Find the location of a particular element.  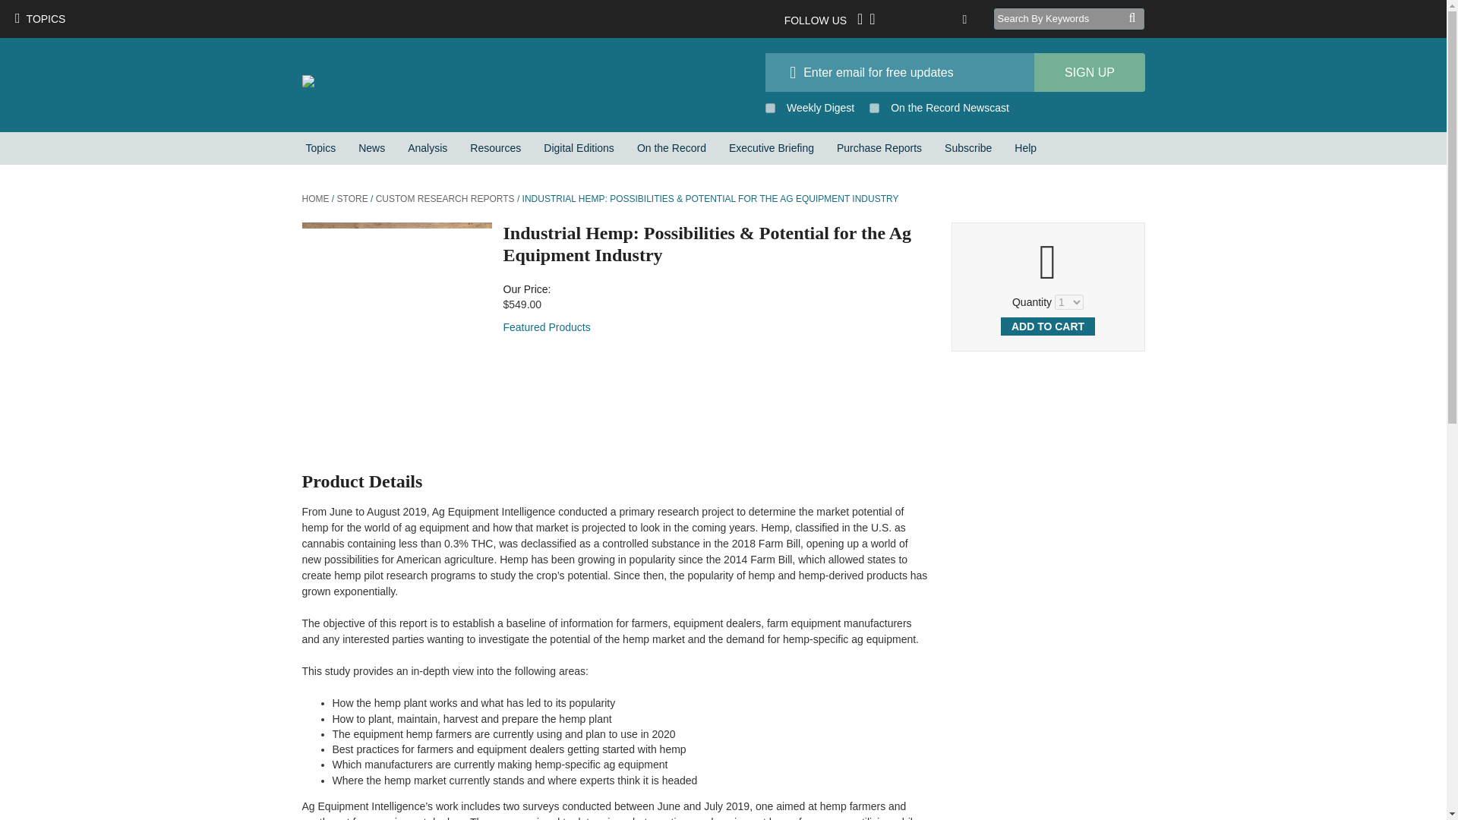

Search By Keywords is located at coordinates (1060, 18).